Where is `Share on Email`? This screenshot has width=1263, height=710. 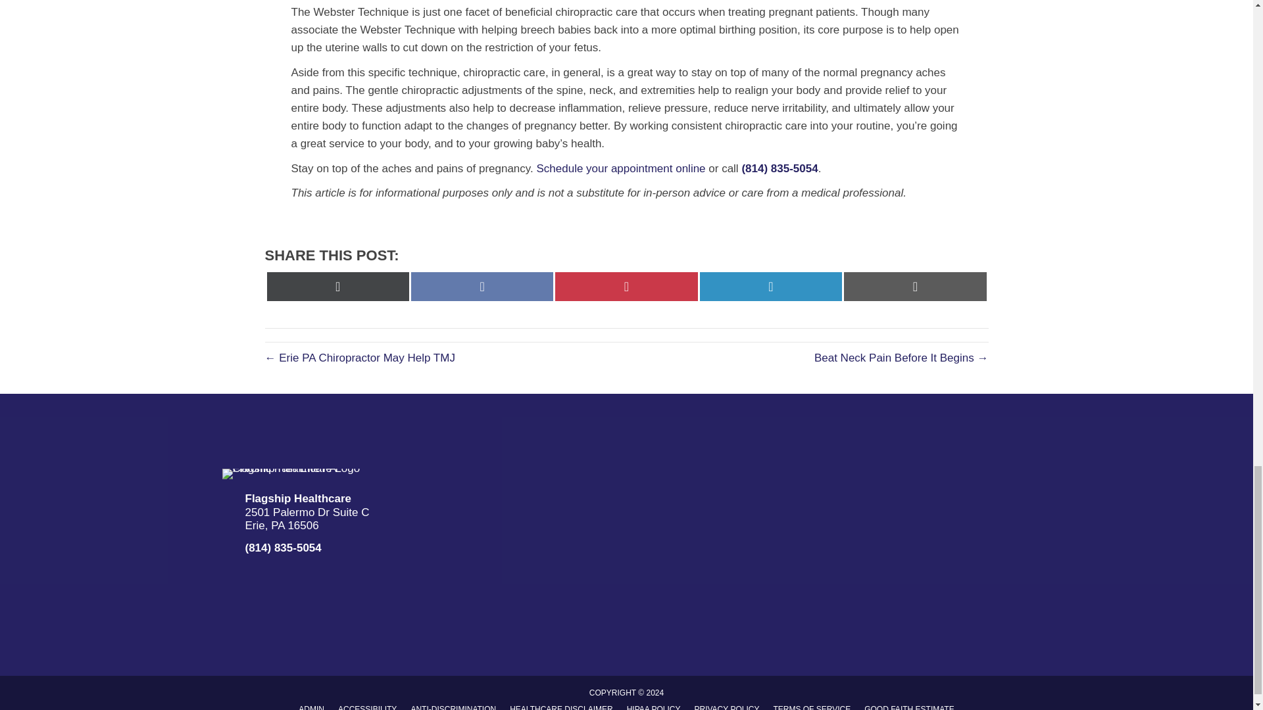
Share on Email is located at coordinates (914, 286).